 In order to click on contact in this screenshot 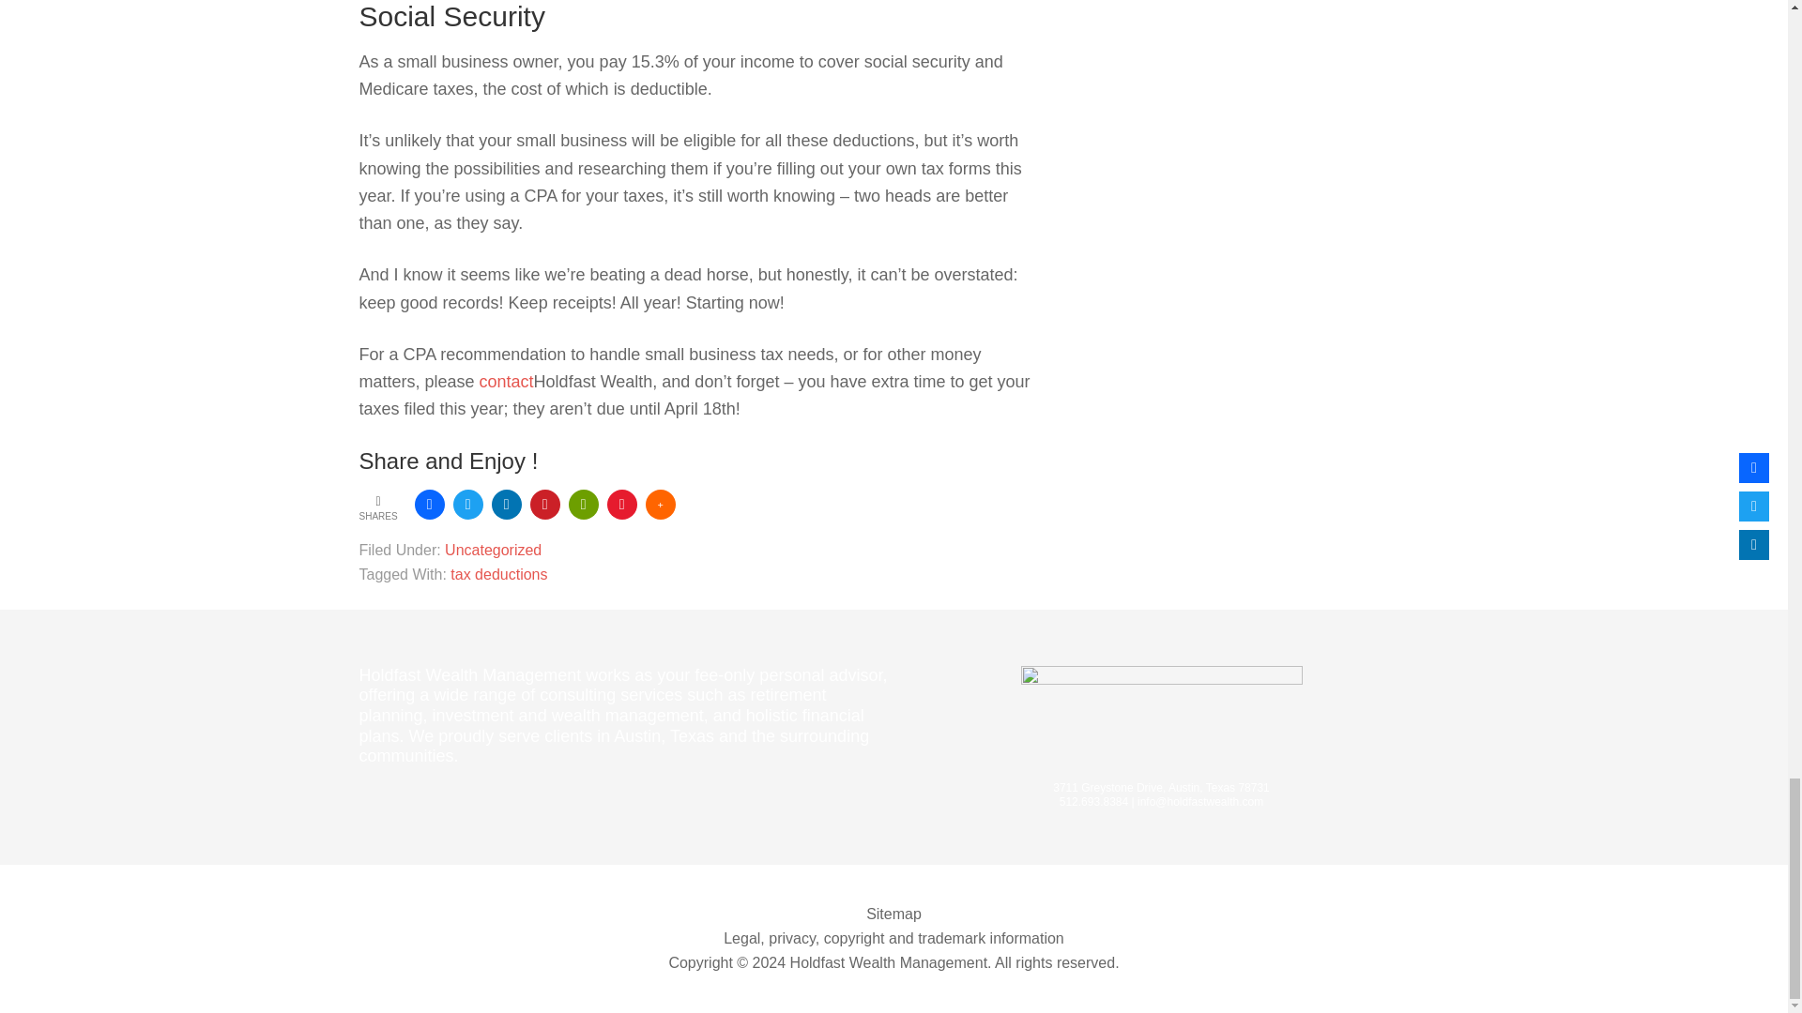, I will do `click(506, 381)`.